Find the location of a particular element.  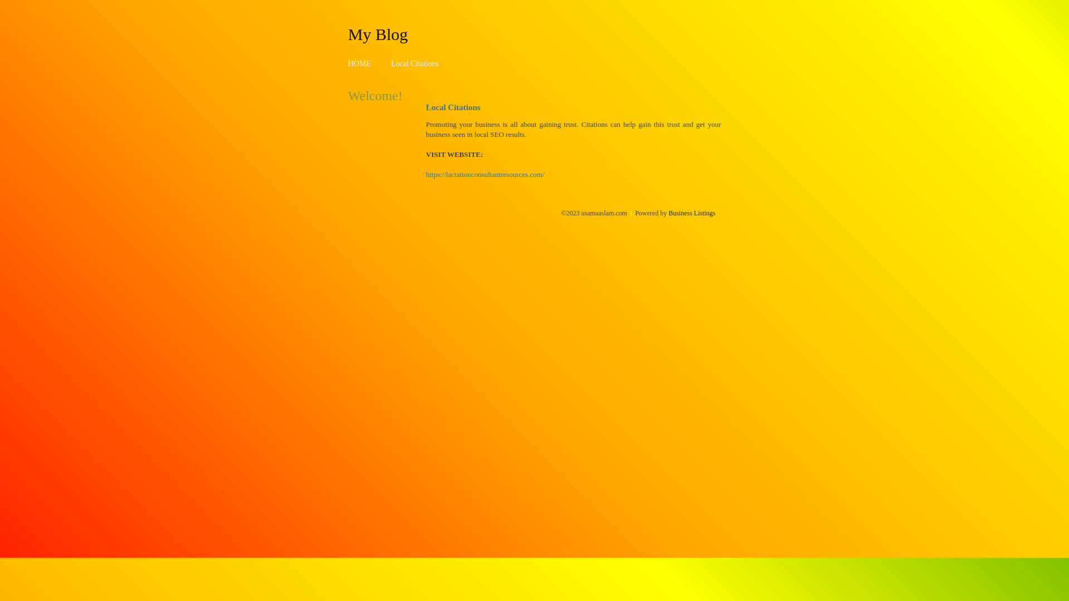

https://lactationconsultantresources.com/ is located at coordinates (486, 175).